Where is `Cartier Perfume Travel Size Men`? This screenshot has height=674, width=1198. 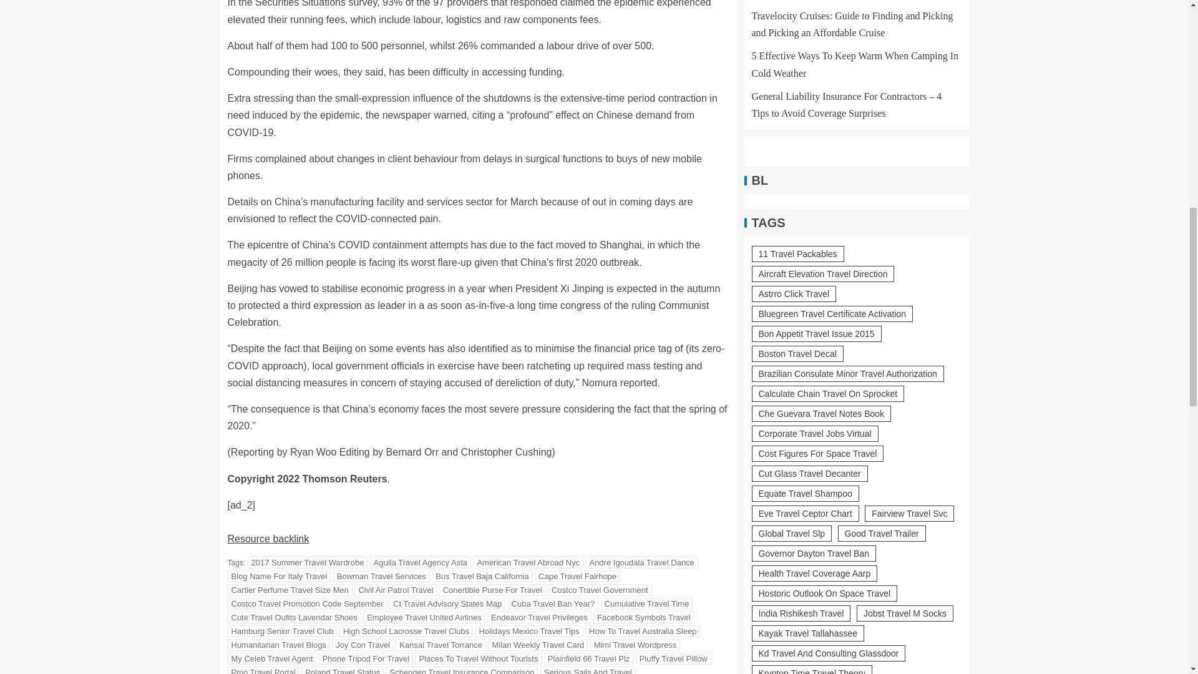
Cartier Perfume Travel Size Men is located at coordinates (290, 590).